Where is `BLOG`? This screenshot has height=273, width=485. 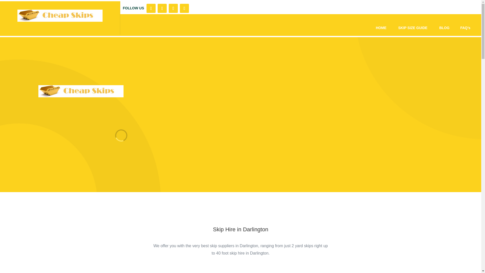
BLOG is located at coordinates (444, 28).